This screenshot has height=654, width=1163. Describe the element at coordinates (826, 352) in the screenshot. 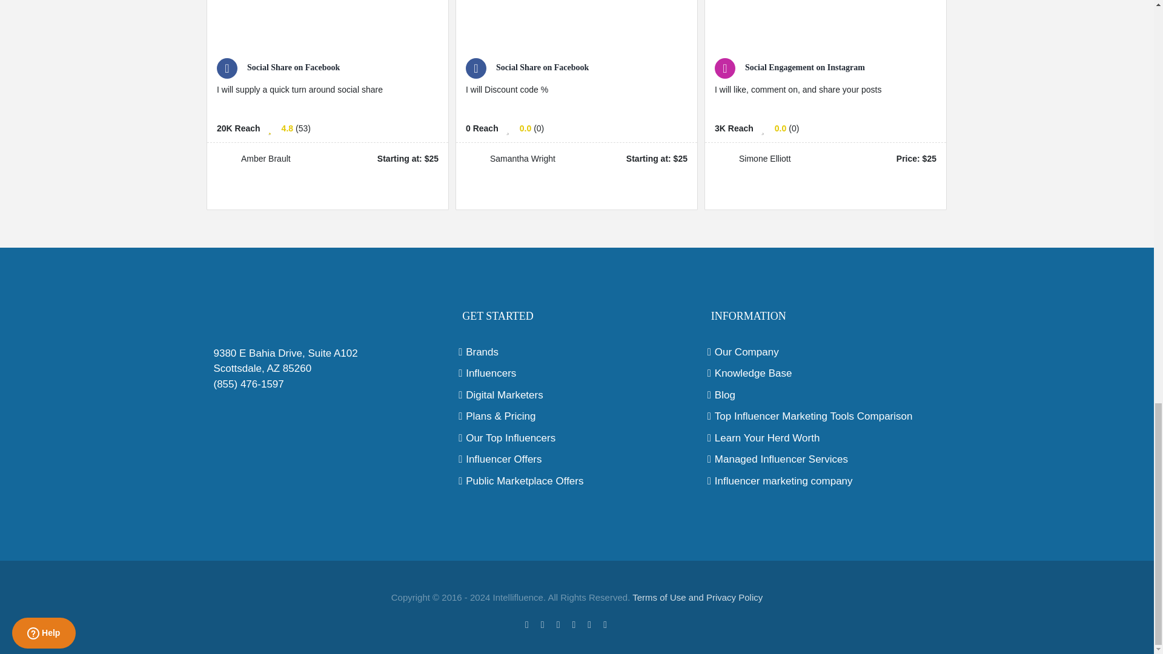

I see `Our Company` at that location.